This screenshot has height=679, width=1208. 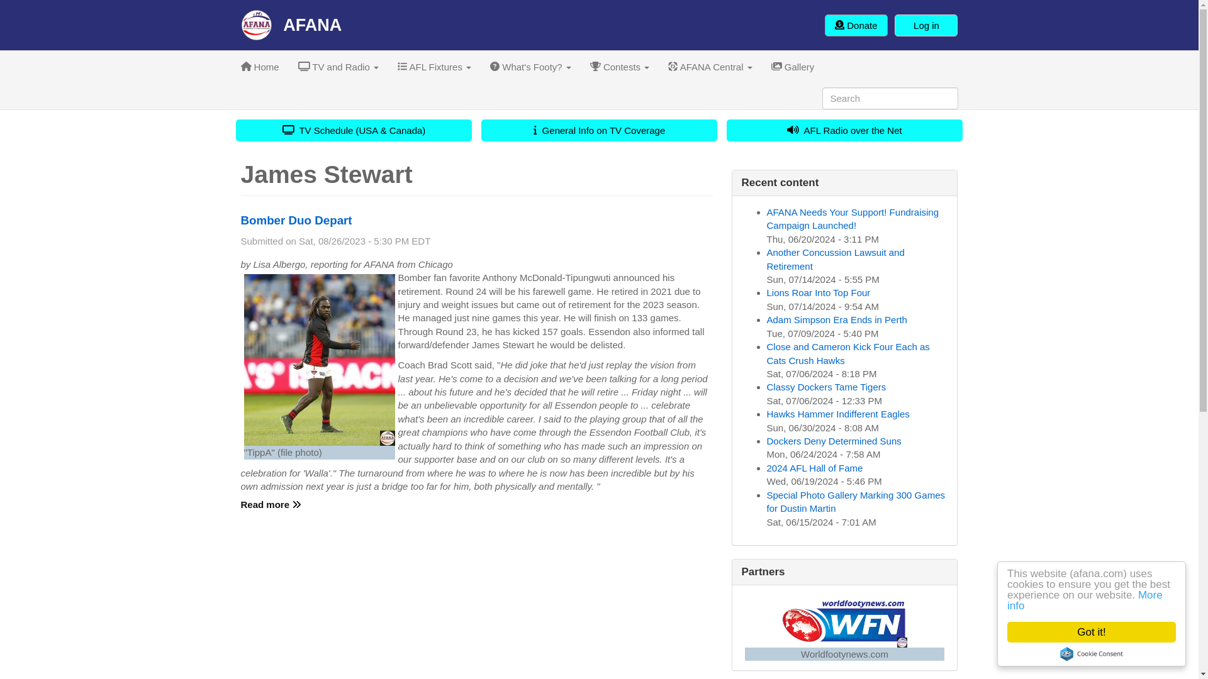 I want to click on Log in, so click(x=926, y=25).